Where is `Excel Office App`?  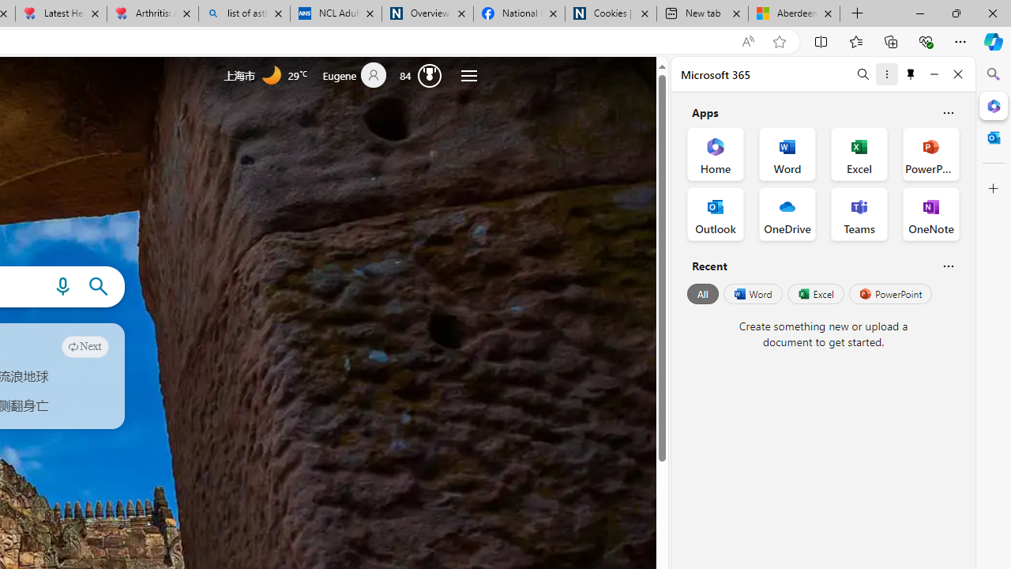
Excel Office App is located at coordinates (859, 153).